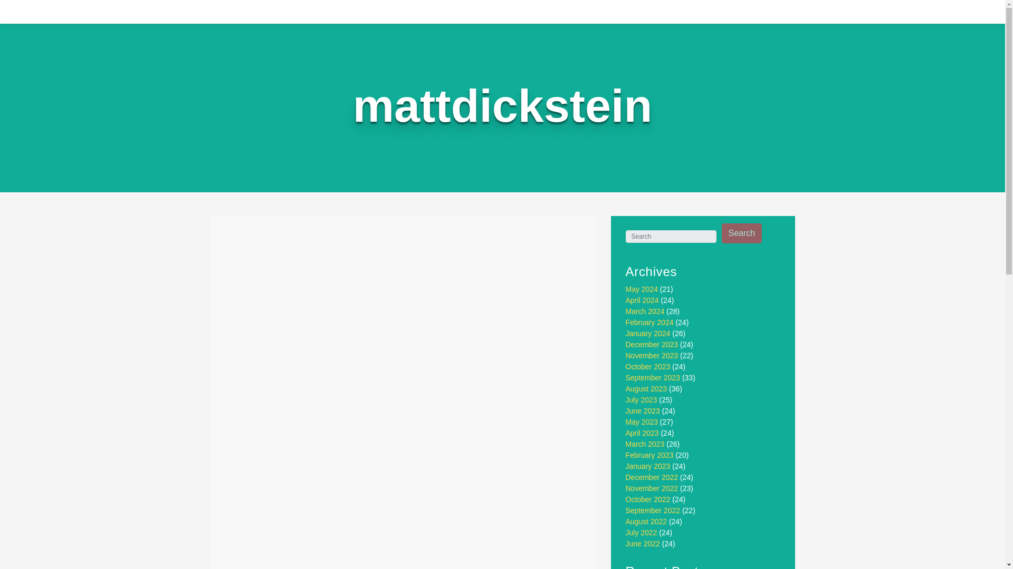 The image size is (1013, 569). What do you see at coordinates (291, 269) in the screenshot?
I see `July 28, 2022` at bounding box center [291, 269].